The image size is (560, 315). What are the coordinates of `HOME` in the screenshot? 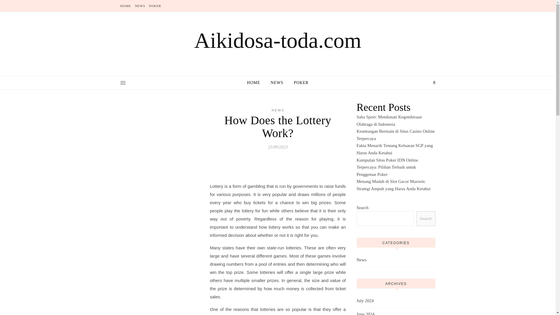 It's located at (126, 6).